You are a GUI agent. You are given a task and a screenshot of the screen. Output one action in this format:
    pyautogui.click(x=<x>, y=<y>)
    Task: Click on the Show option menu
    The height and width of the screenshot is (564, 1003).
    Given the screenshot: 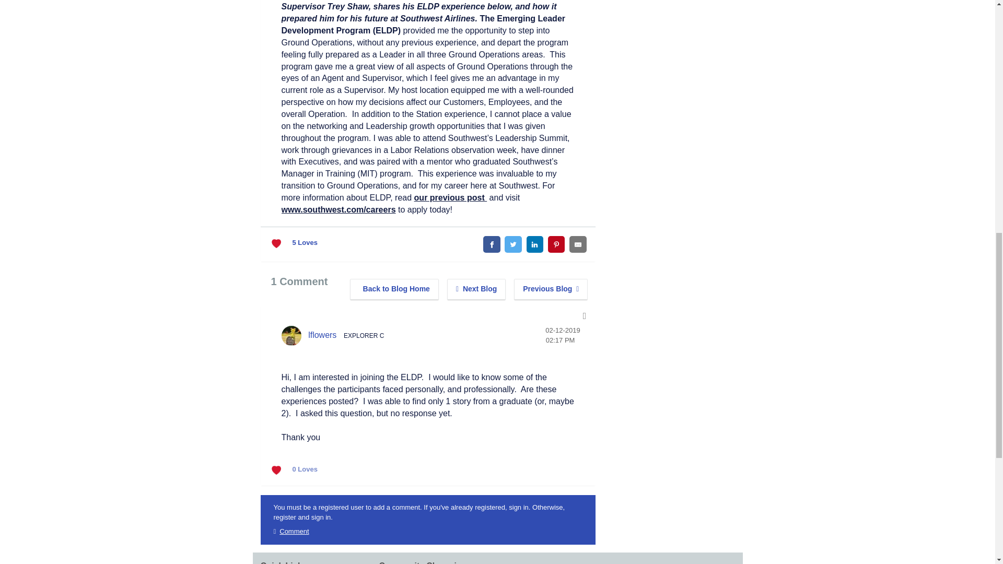 What is the action you would take?
    pyautogui.click(x=585, y=315)
    